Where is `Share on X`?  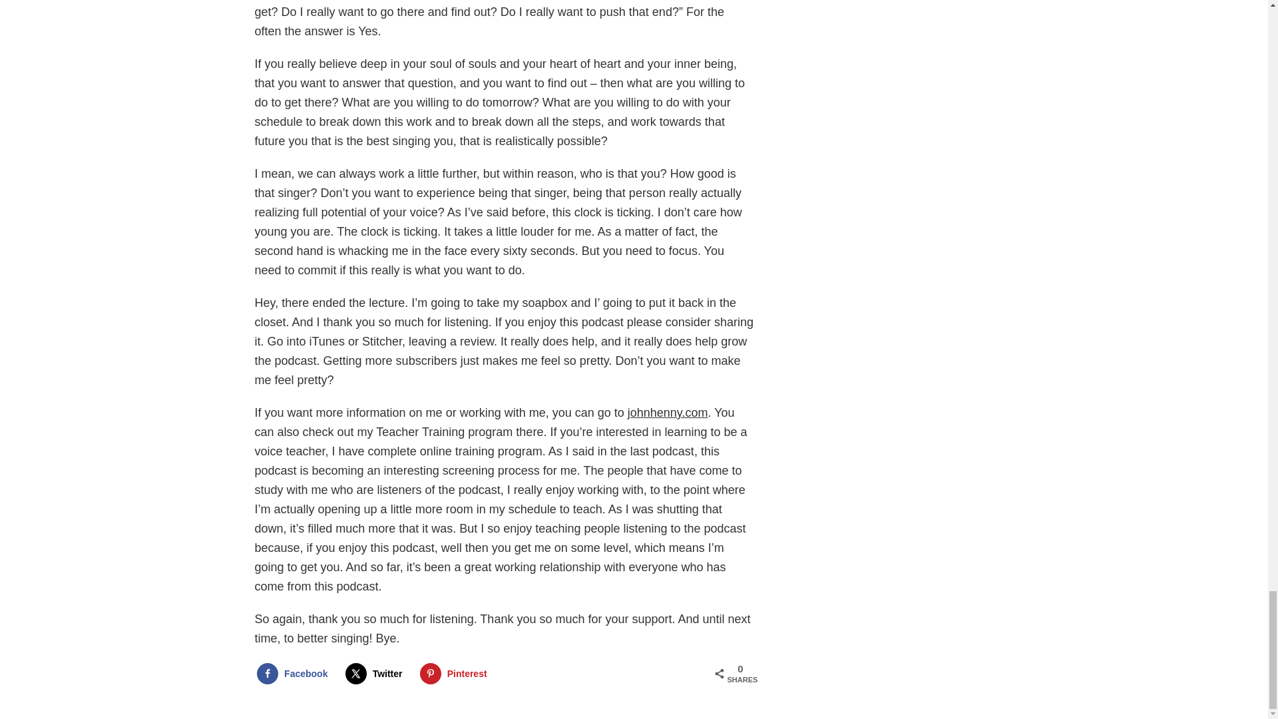
Share on X is located at coordinates (377, 674).